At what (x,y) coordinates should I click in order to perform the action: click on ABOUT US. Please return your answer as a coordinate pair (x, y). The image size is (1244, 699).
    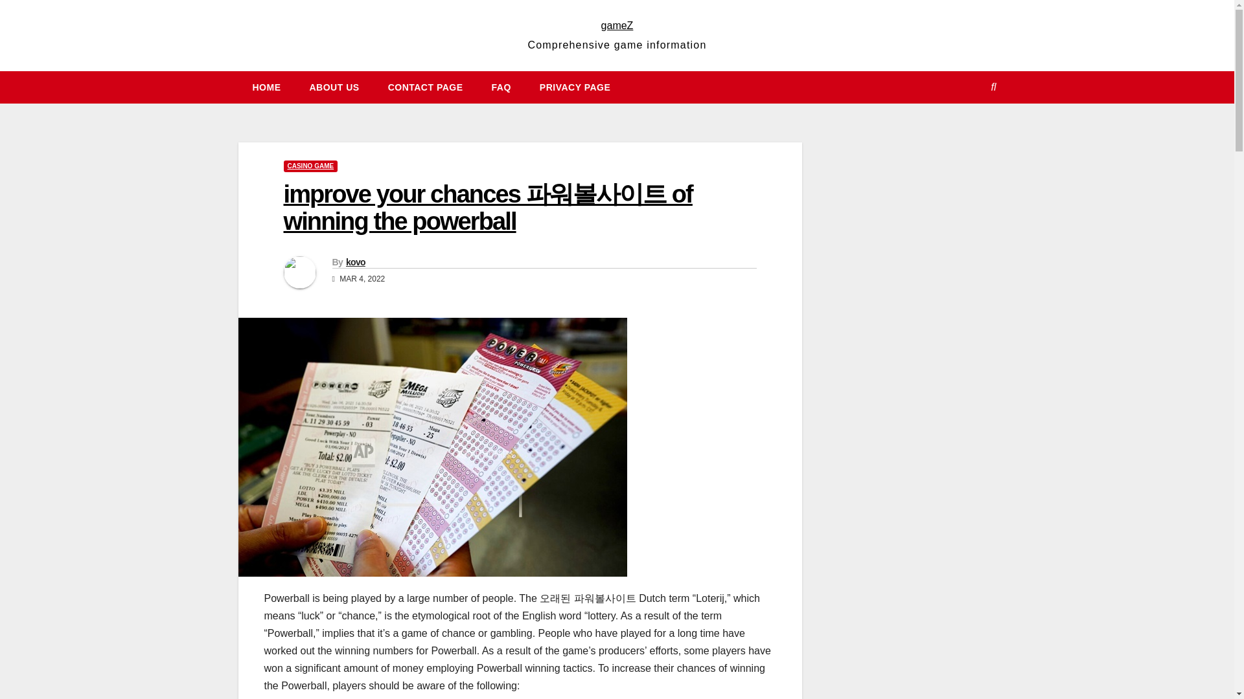
    Looking at the image, I should click on (334, 87).